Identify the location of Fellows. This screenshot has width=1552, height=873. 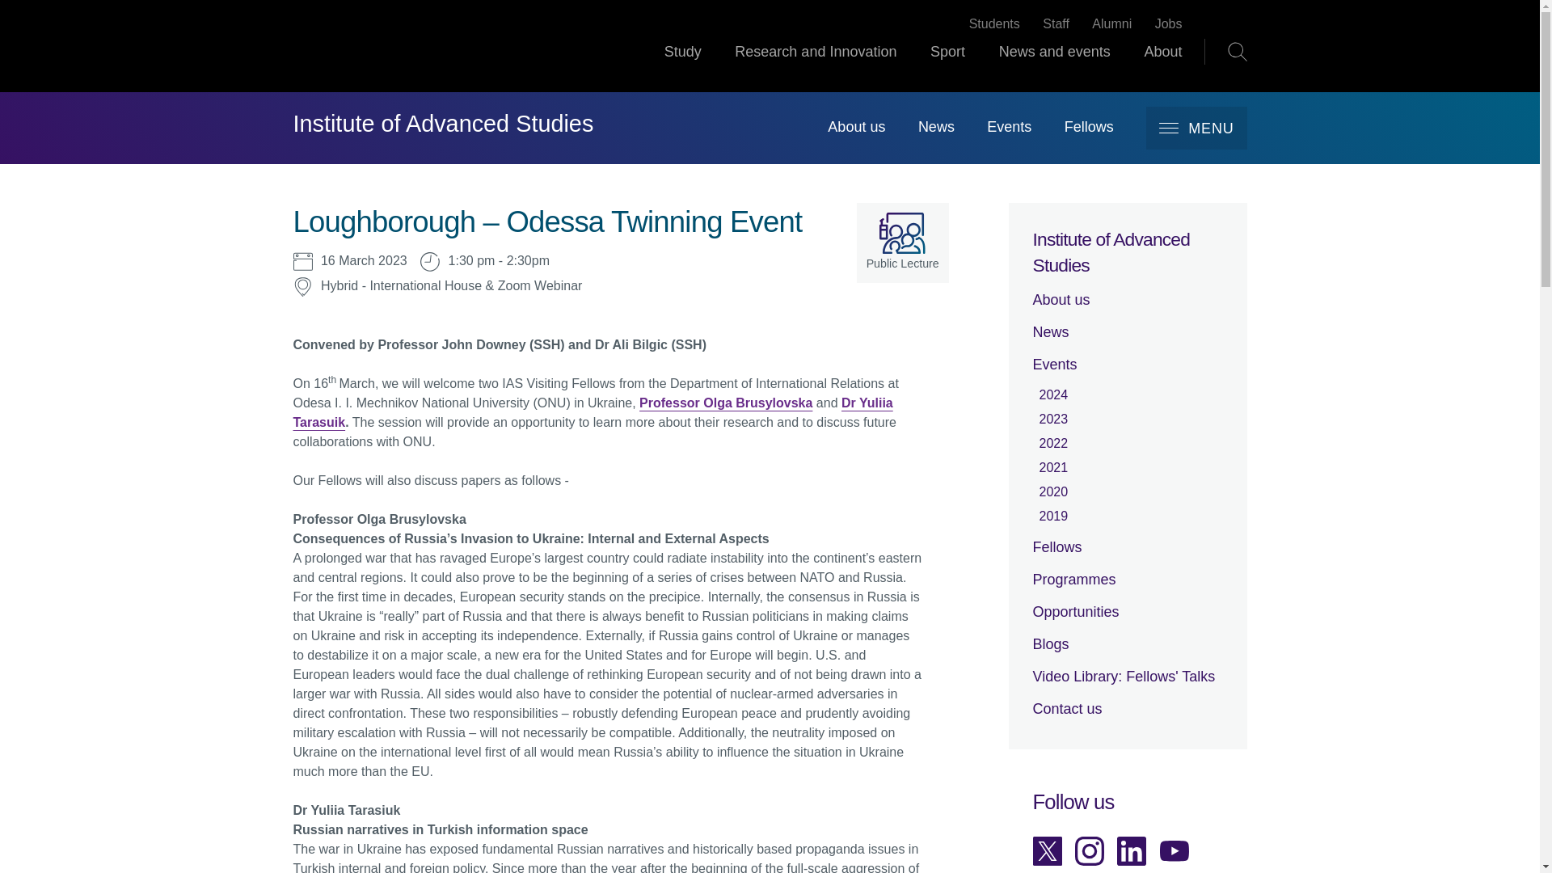
(1090, 126).